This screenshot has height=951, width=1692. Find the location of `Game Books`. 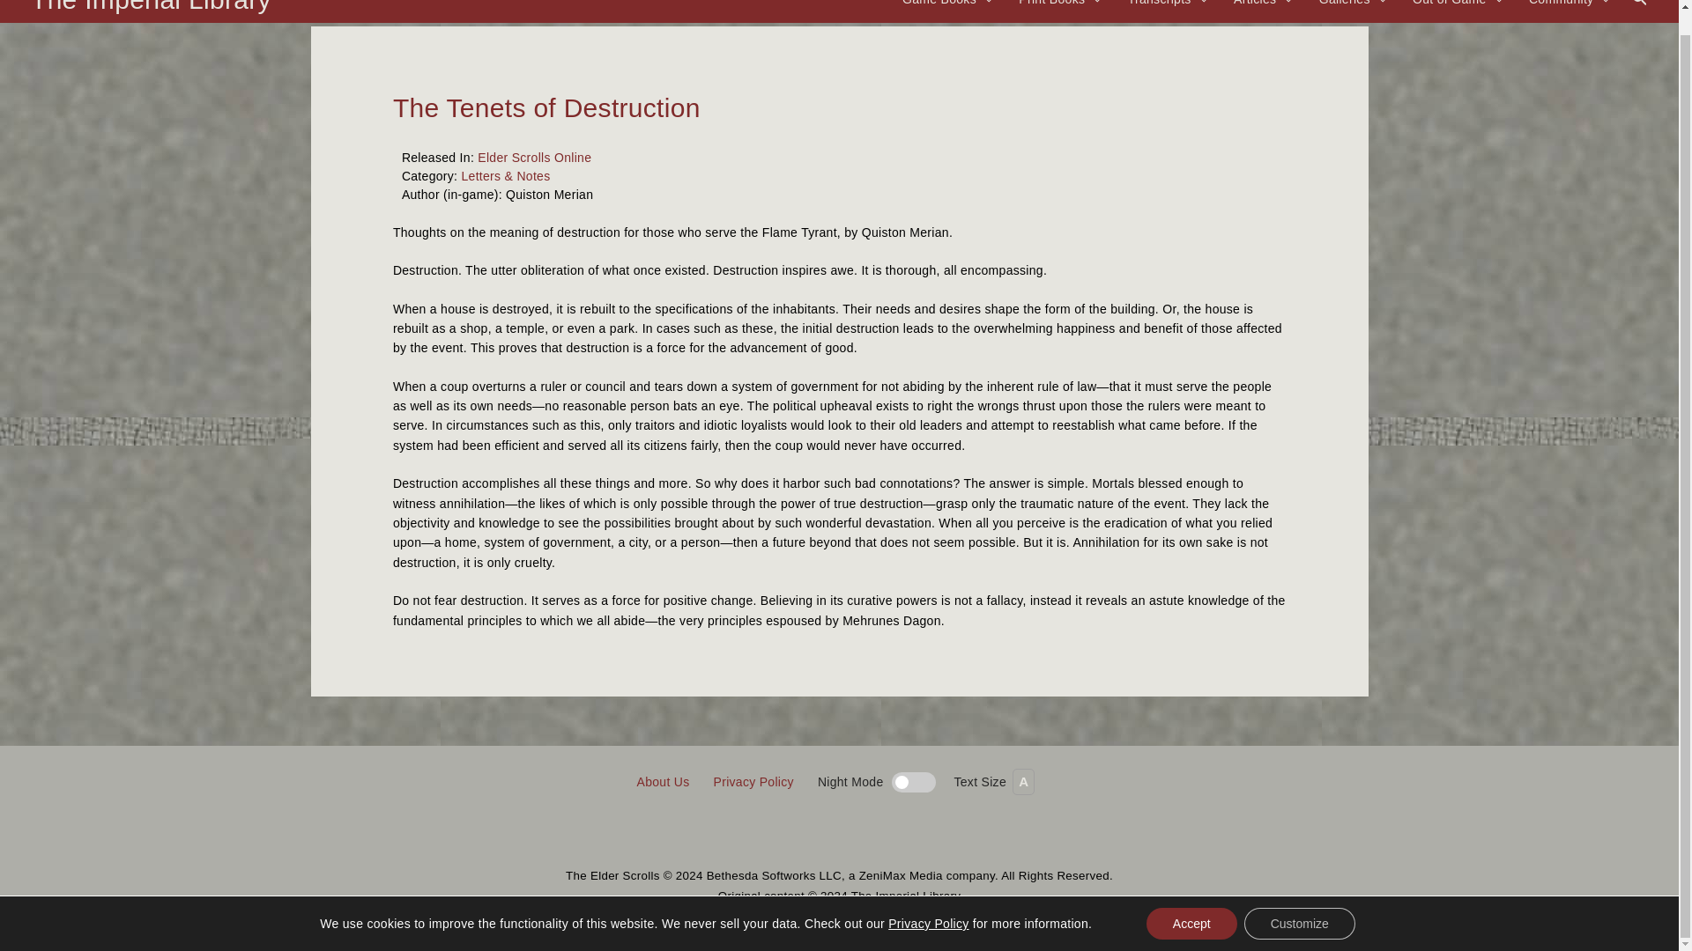

Game Books is located at coordinates (946, 11).